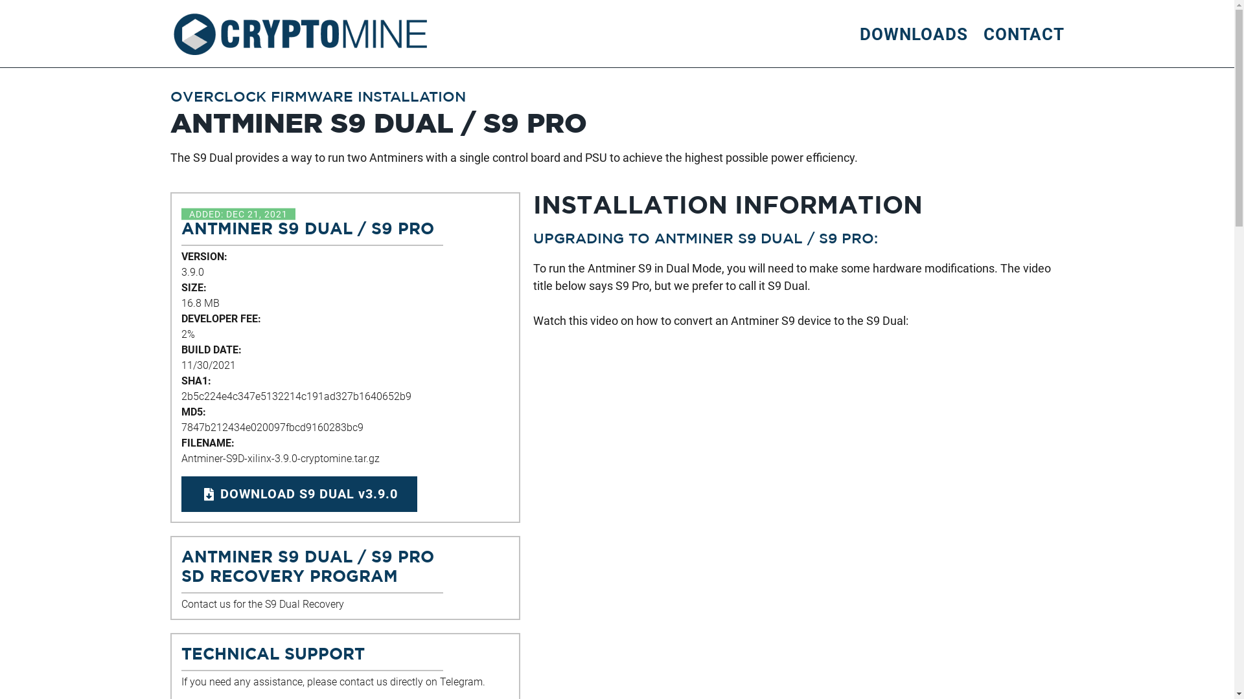  I want to click on DOWNLOADS, so click(914, 34).